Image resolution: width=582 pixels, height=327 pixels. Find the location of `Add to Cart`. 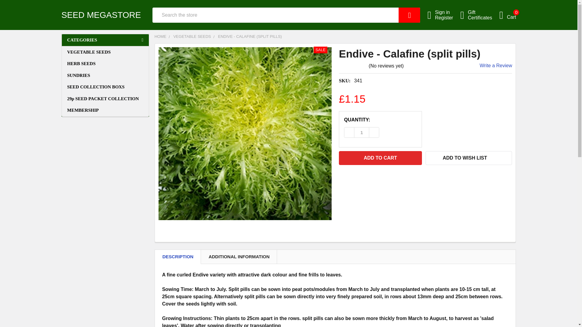

Add to Cart is located at coordinates (507, 15).